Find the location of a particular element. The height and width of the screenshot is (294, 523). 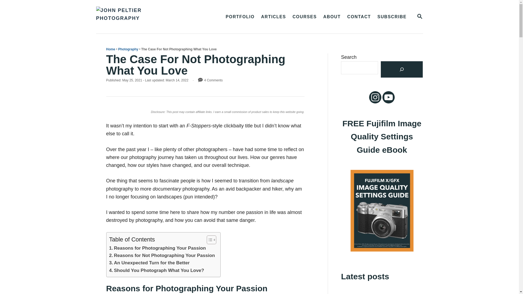

ARTICLES is located at coordinates (392, 17).